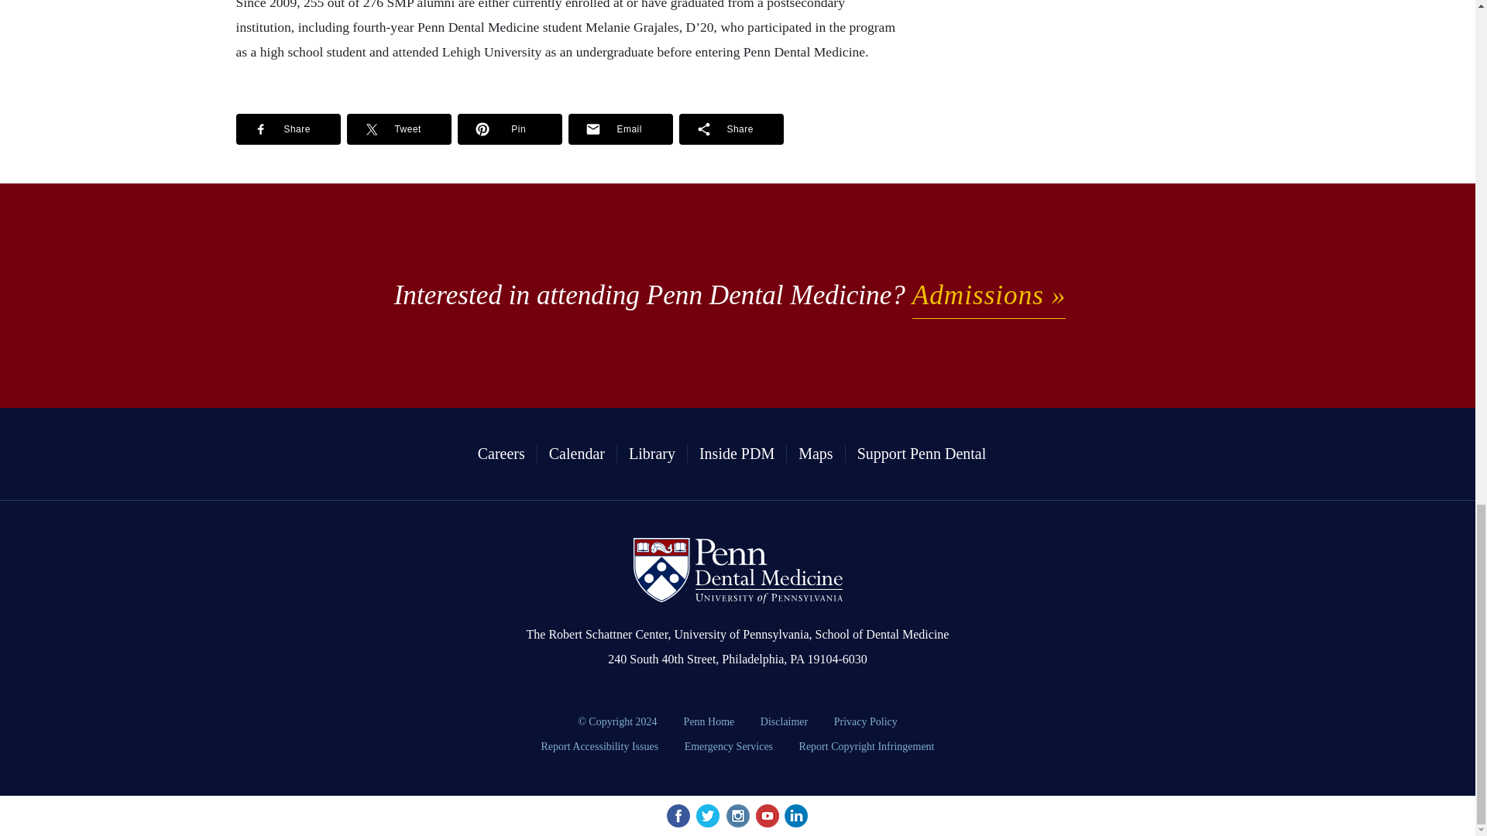 The width and height of the screenshot is (1487, 836). What do you see at coordinates (730, 746) in the screenshot?
I see `Emergency Services` at bounding box center [730, 746].